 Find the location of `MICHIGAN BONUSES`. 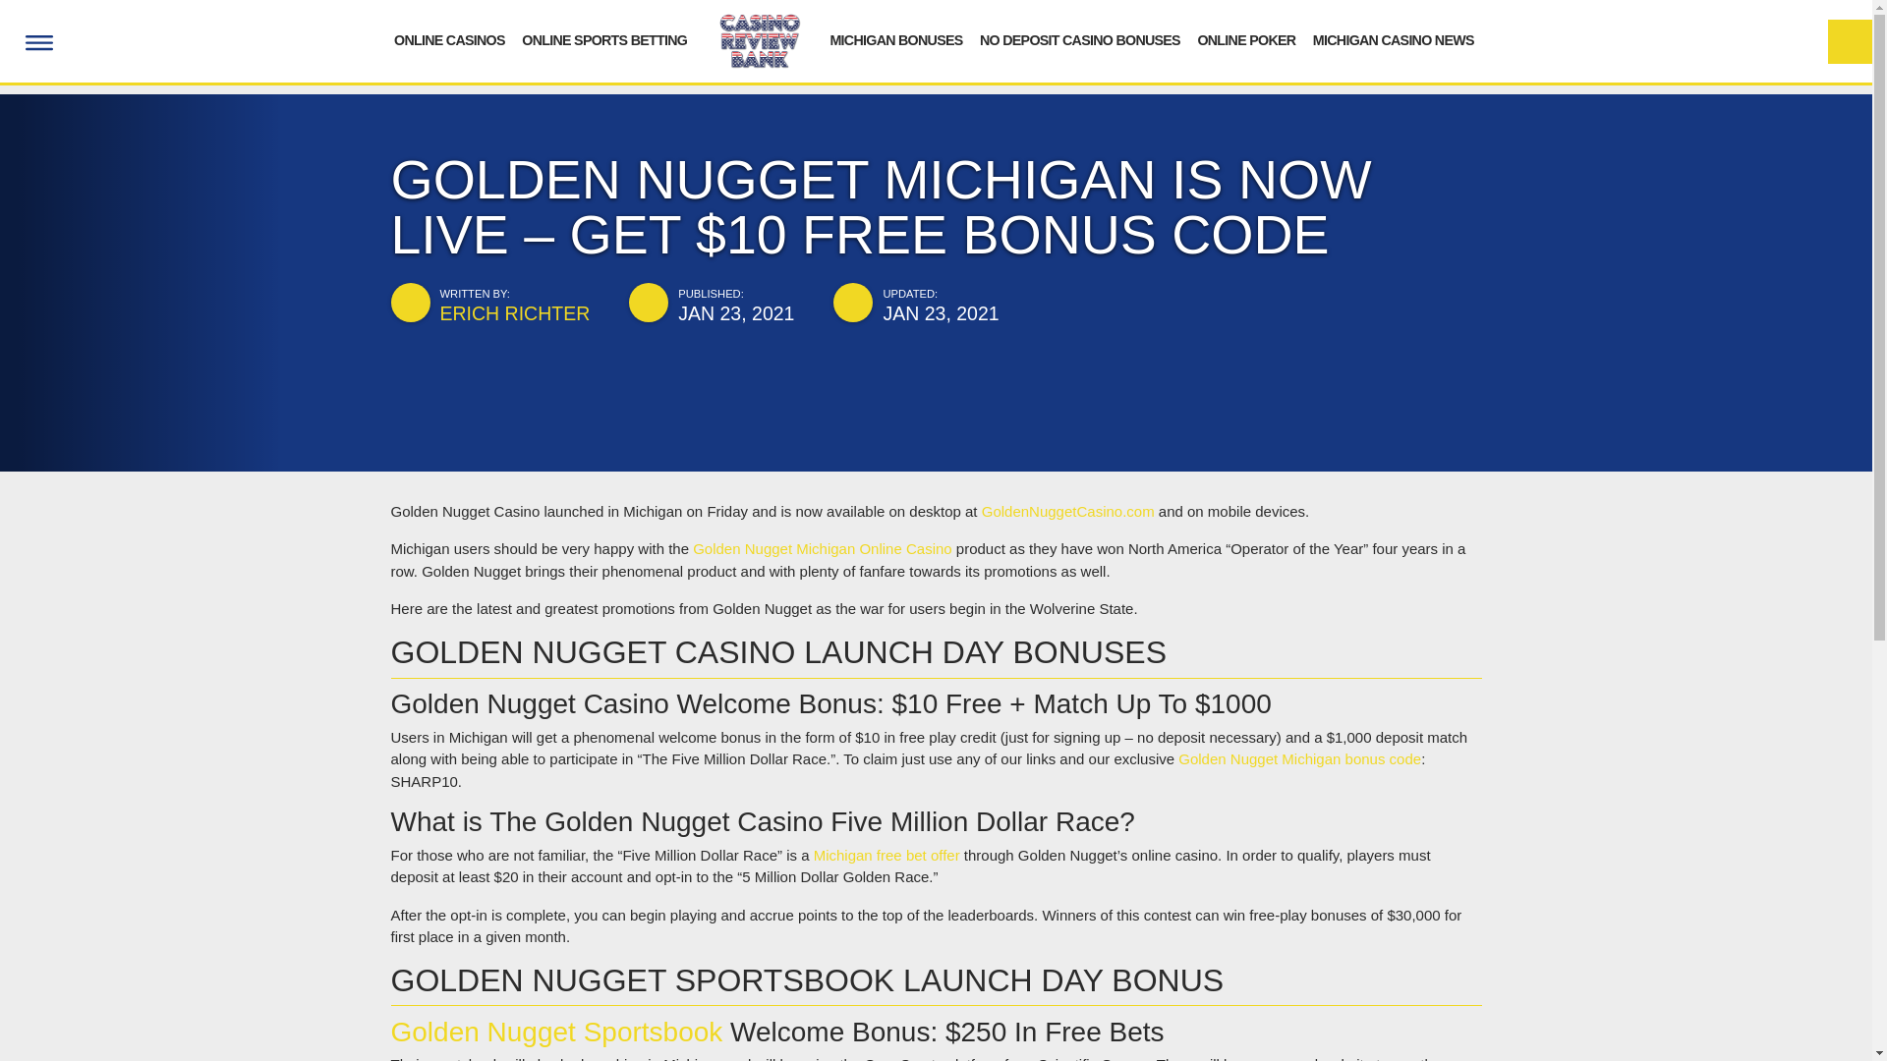

MICHIGAN BONUSES is located at coordinates (896, 39).